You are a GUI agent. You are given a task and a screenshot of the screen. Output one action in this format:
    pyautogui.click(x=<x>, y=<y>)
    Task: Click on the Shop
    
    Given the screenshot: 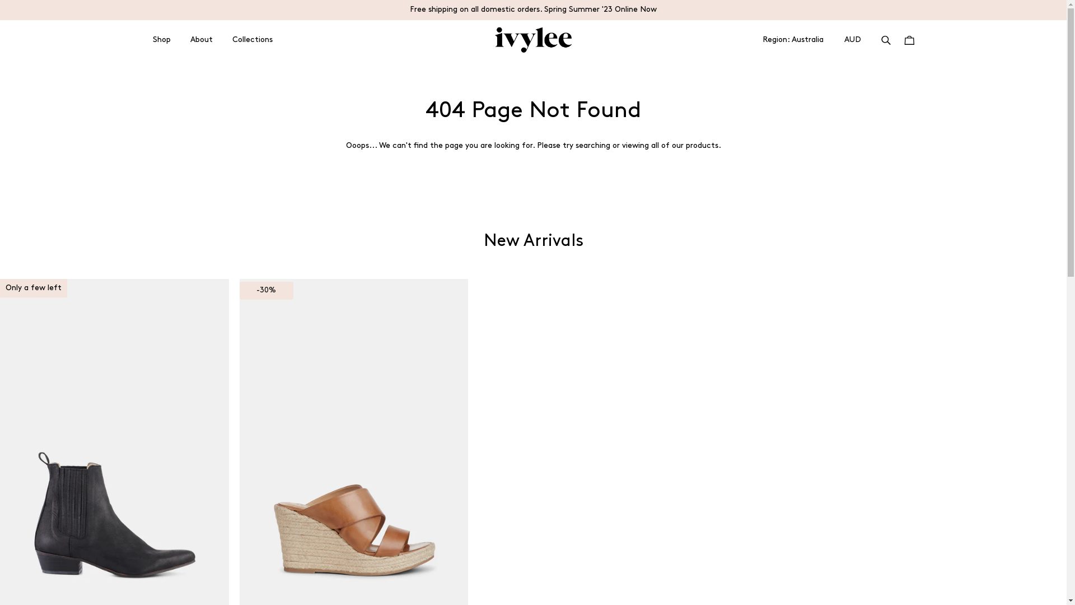 What is the action you would take?
    pyautogui.click(x=161, y=40)
    